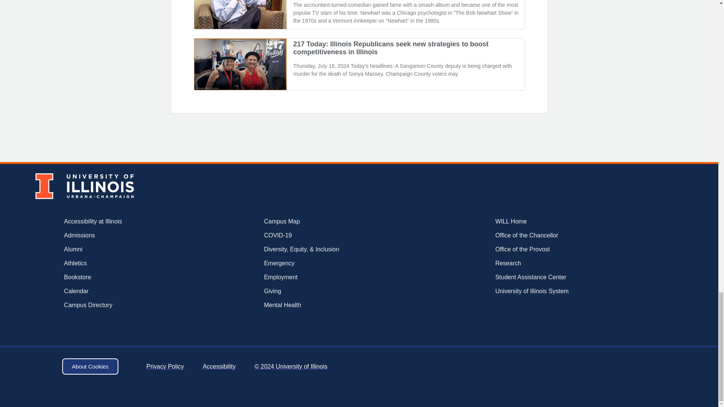 Image resolution: width=724 pixels, height=407 pixels. What do you see at coordinates (117, 277) in the screenshot?
I see `Bookstore` at bounding box center [117, 277].